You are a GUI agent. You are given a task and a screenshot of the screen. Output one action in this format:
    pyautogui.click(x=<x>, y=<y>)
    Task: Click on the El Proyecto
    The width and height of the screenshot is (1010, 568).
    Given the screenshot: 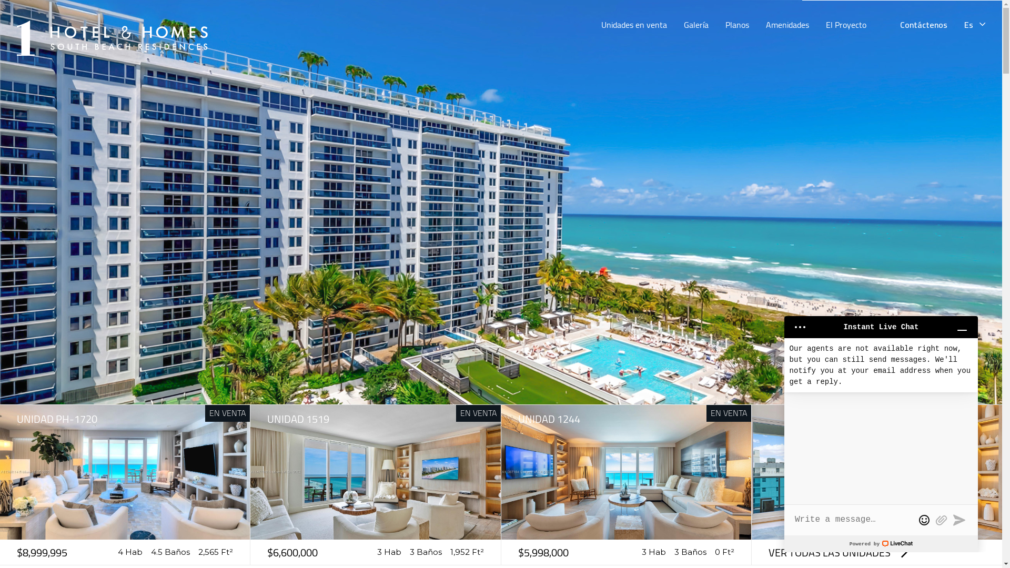 What is the action you would take?
    pyautogui.click(x=846, y=25)
    